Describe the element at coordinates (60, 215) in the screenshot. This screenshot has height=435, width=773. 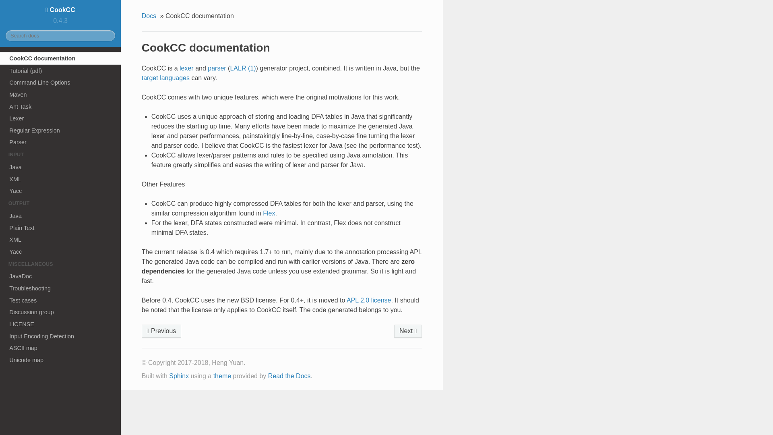
I see `Java` at that location.